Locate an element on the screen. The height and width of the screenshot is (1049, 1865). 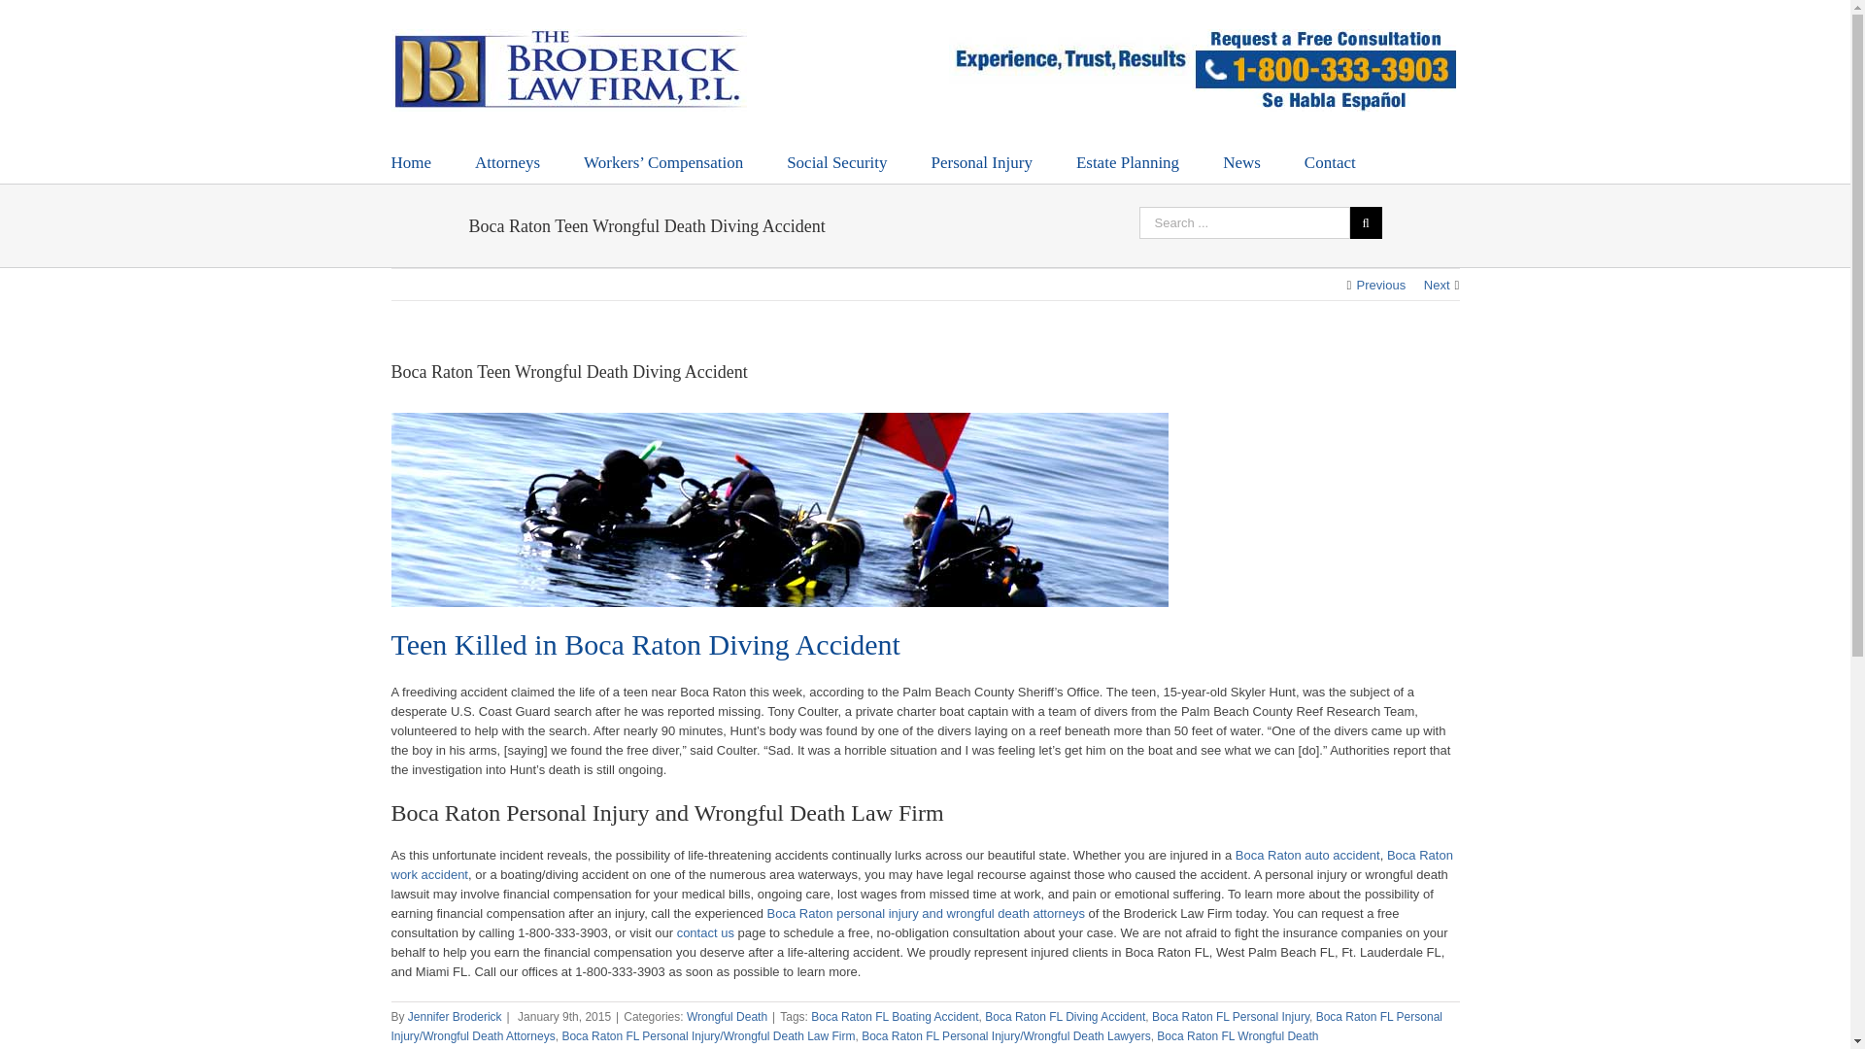
Boca Raton FL Personal Injury is located at coordinates (1230, 1017).